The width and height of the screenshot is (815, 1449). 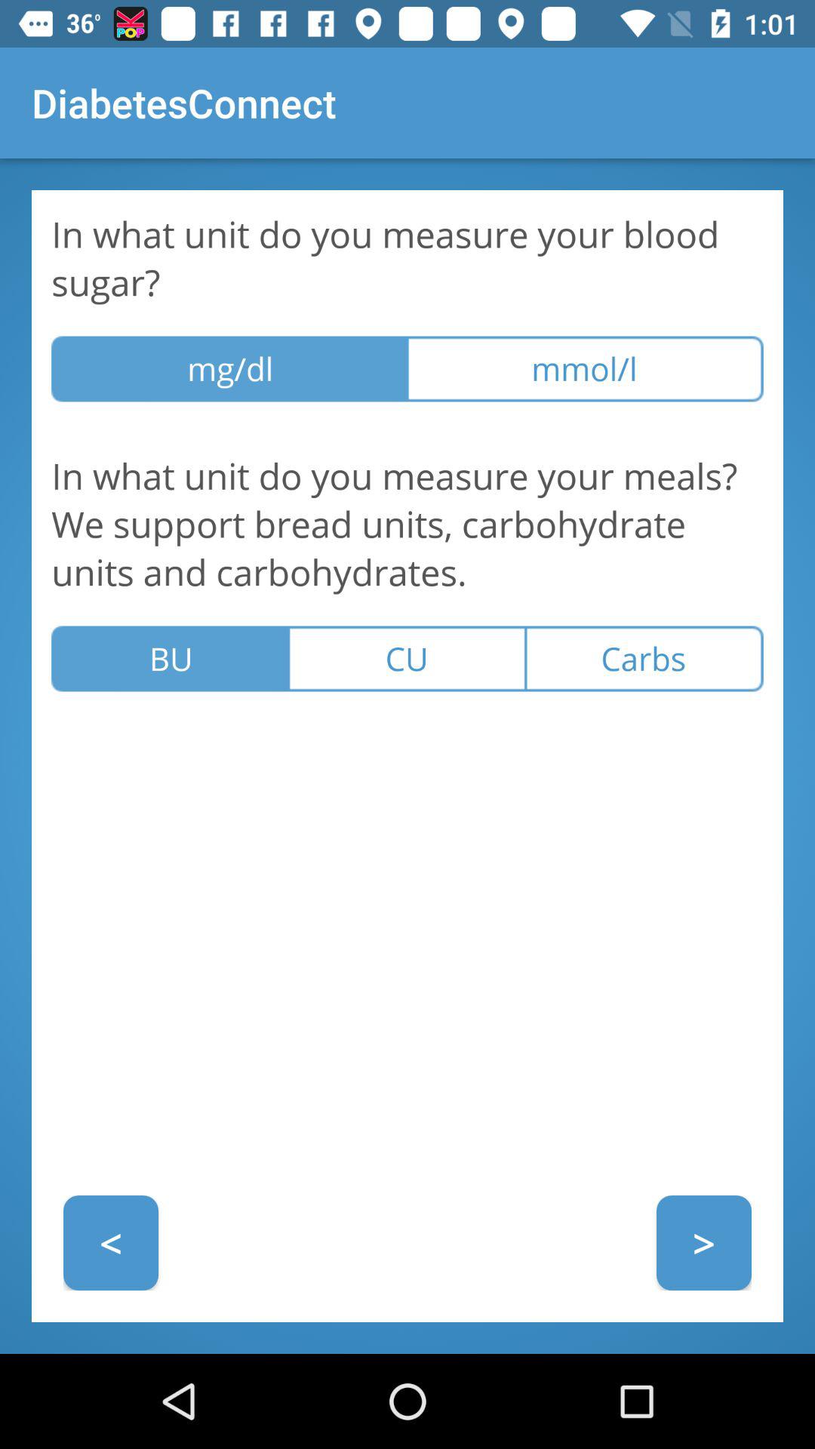 I want to click on click the item to the left of the carbs item, so click(x=407, y=658).